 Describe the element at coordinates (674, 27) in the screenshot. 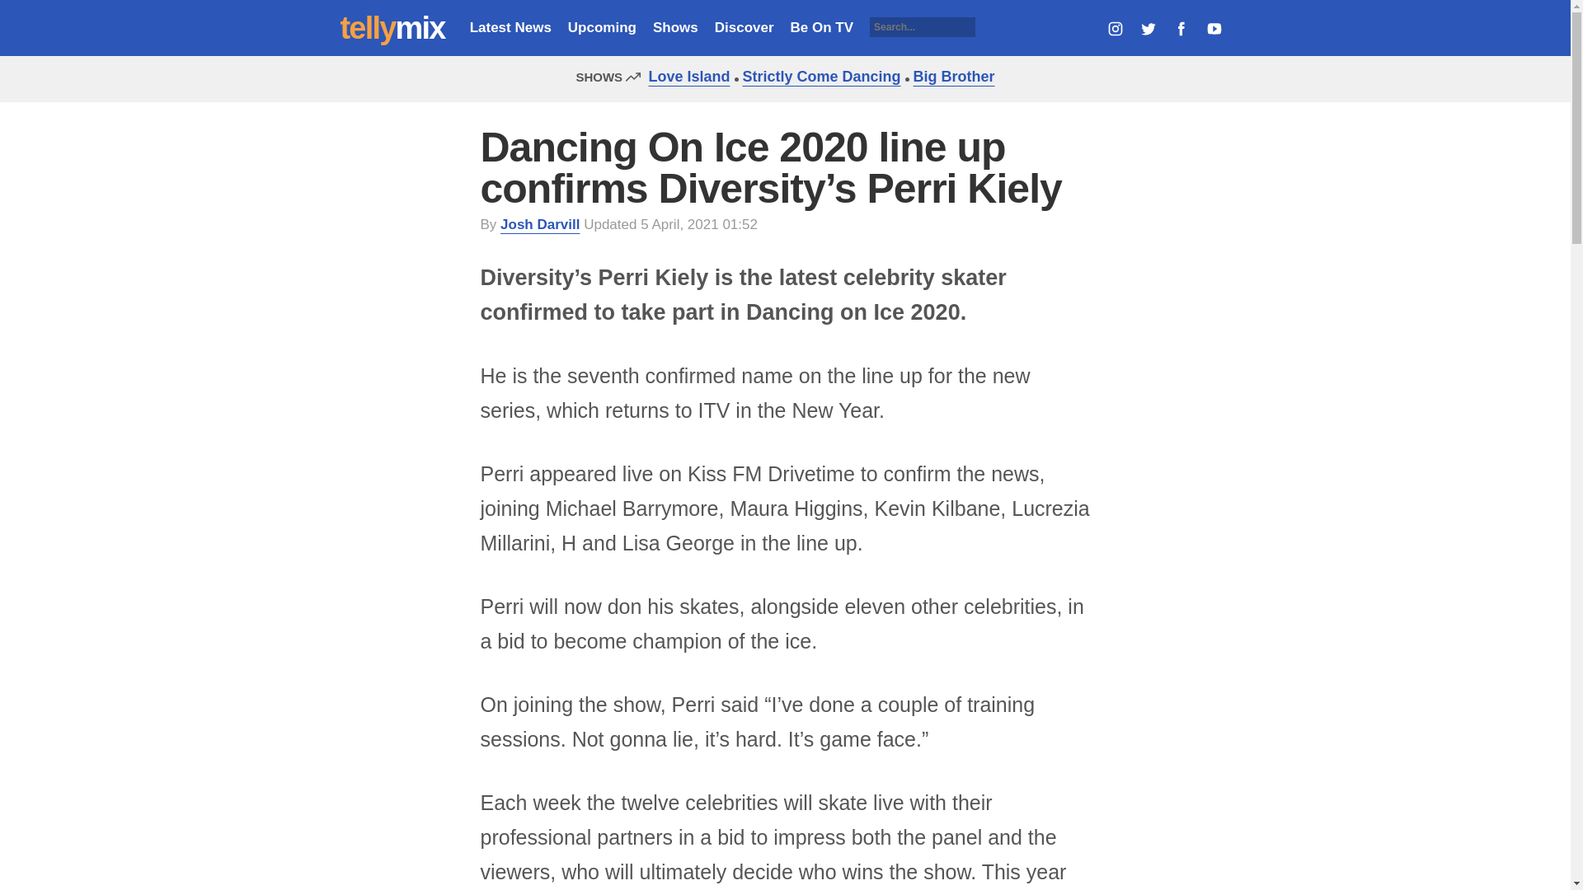

I see `Shows` at that location.